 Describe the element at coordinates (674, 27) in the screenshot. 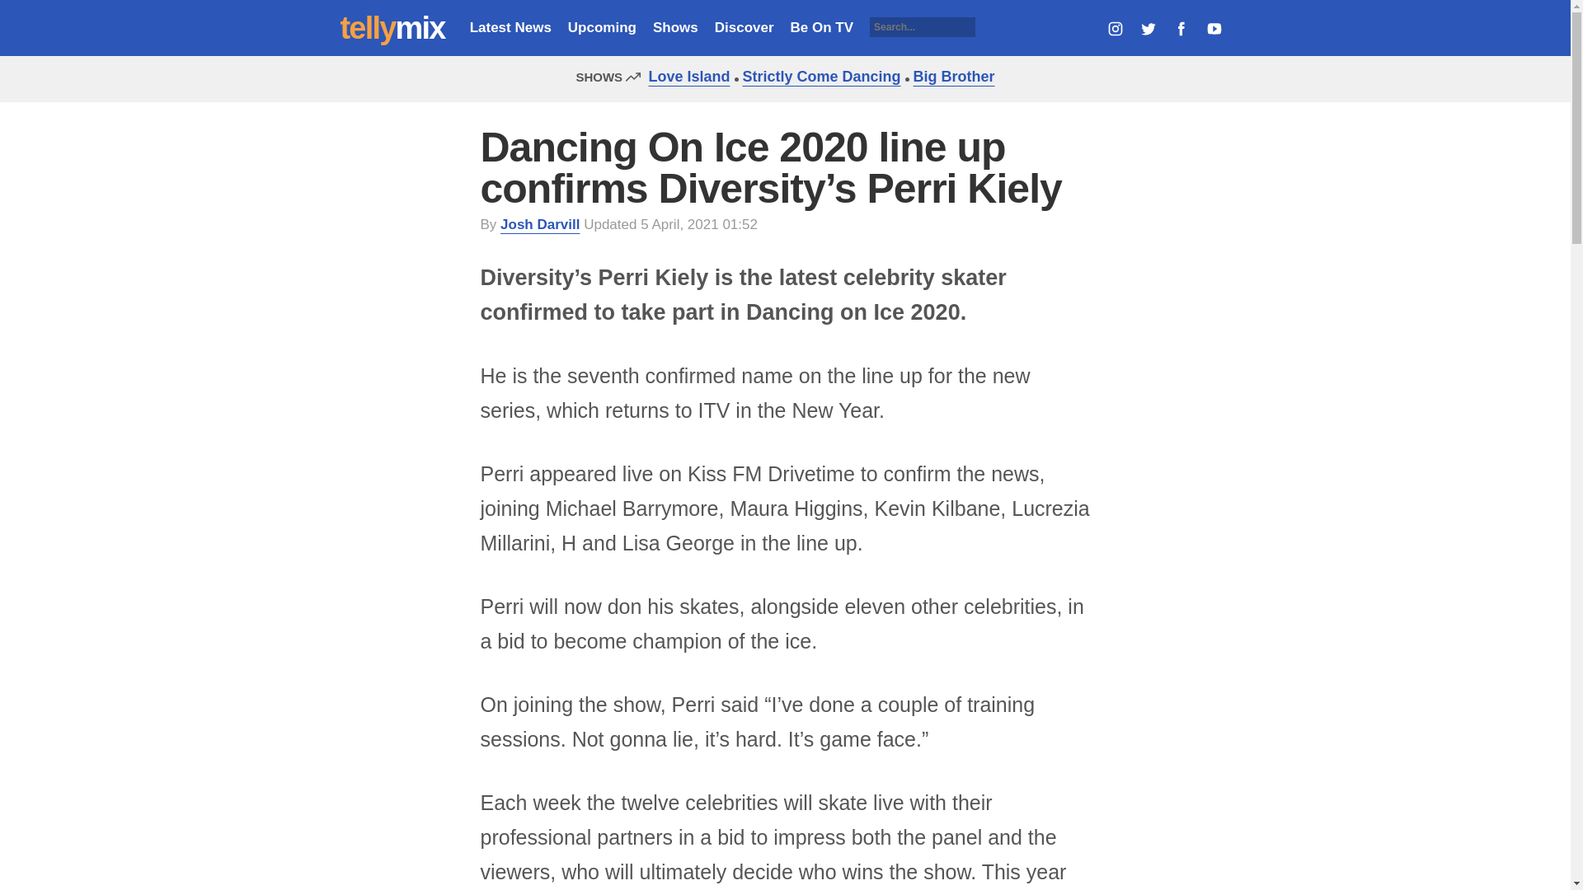

I see `Shows` at that location.